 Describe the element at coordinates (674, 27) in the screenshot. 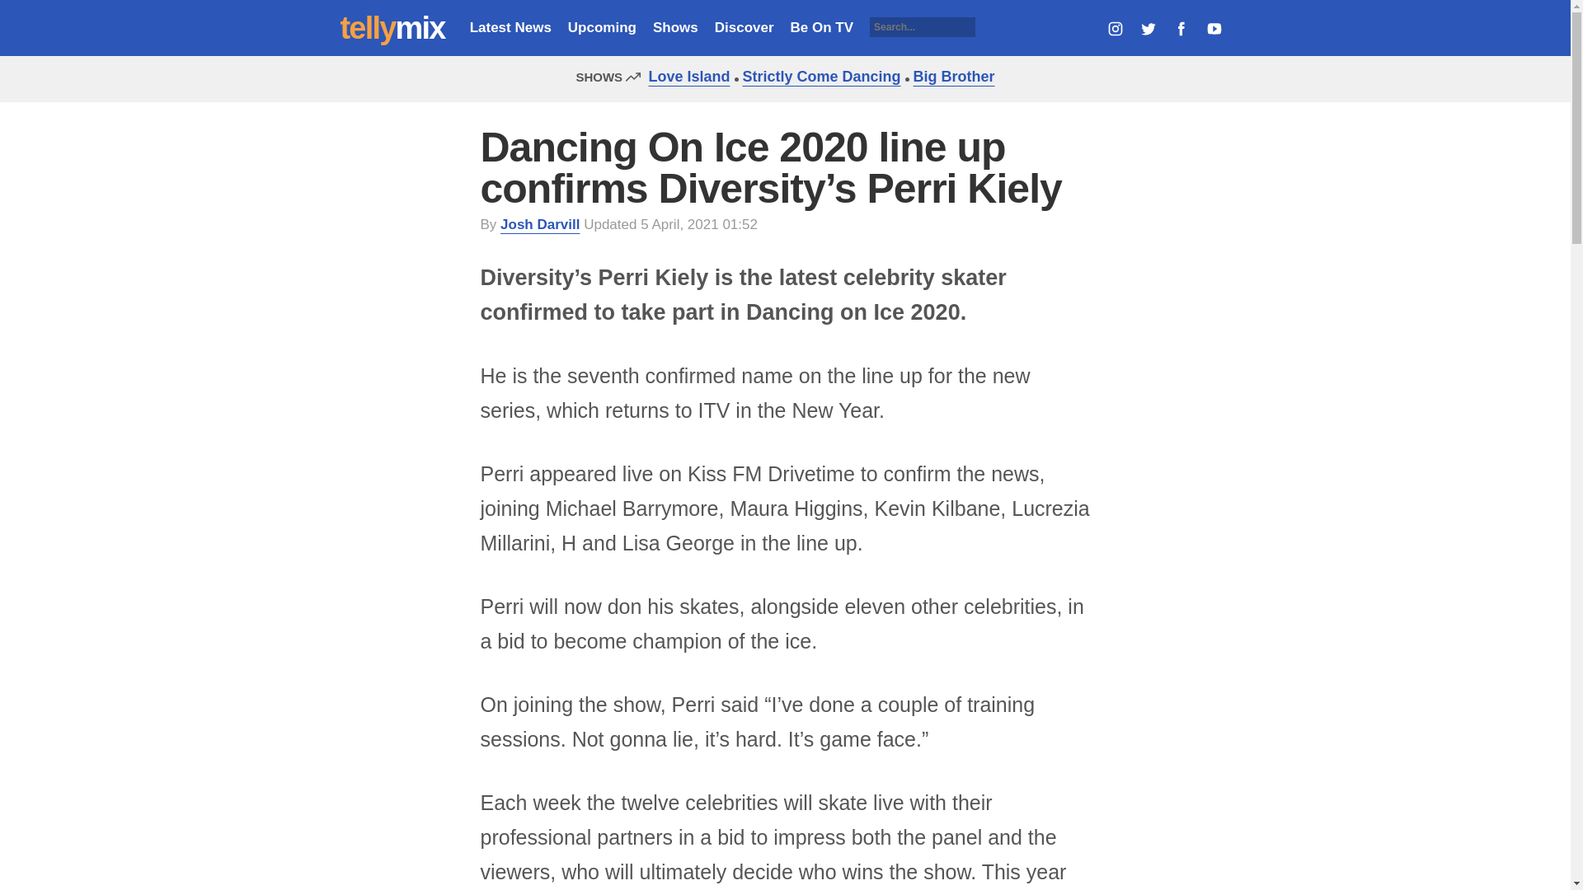

I see `Shows` at that location.